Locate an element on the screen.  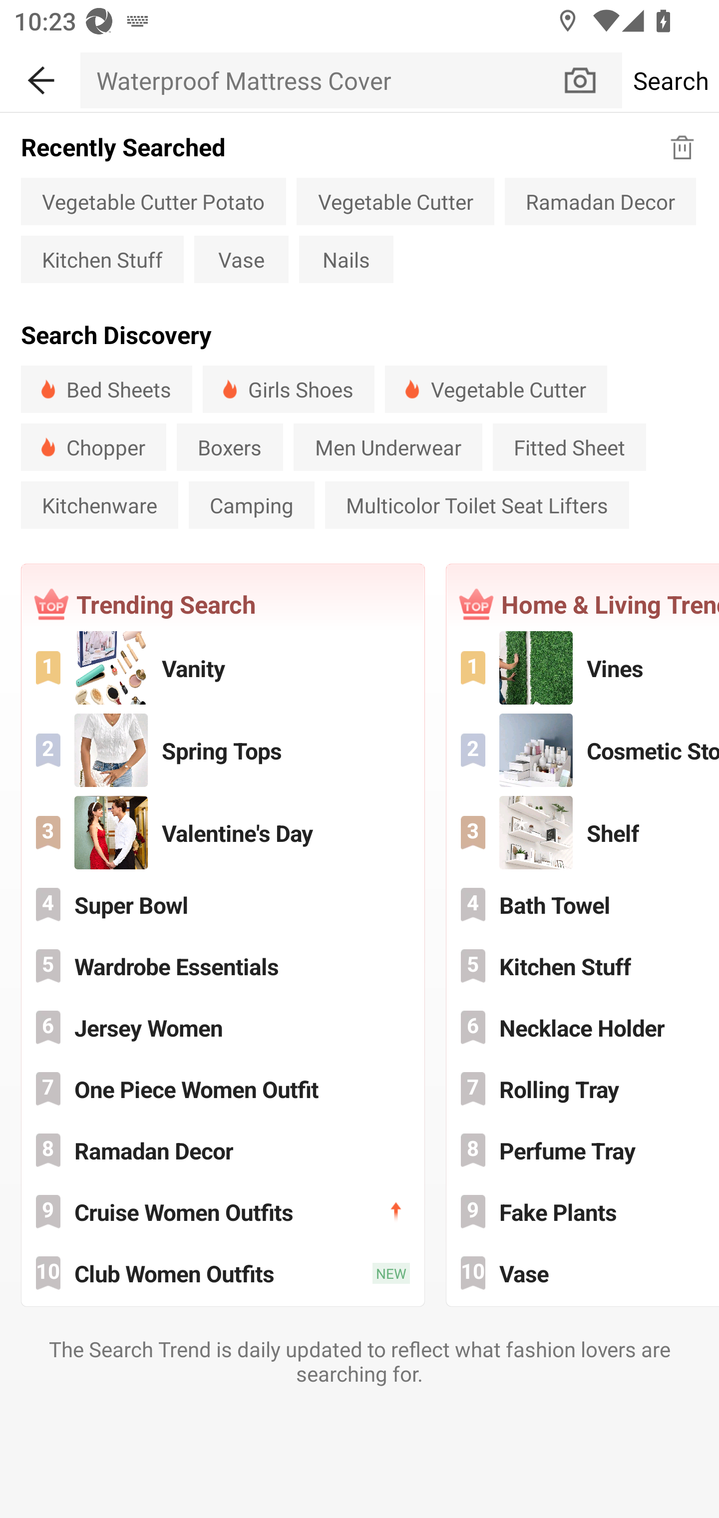
Multicolor Toilet Seat Lifters is located at coordinates (477, 504).